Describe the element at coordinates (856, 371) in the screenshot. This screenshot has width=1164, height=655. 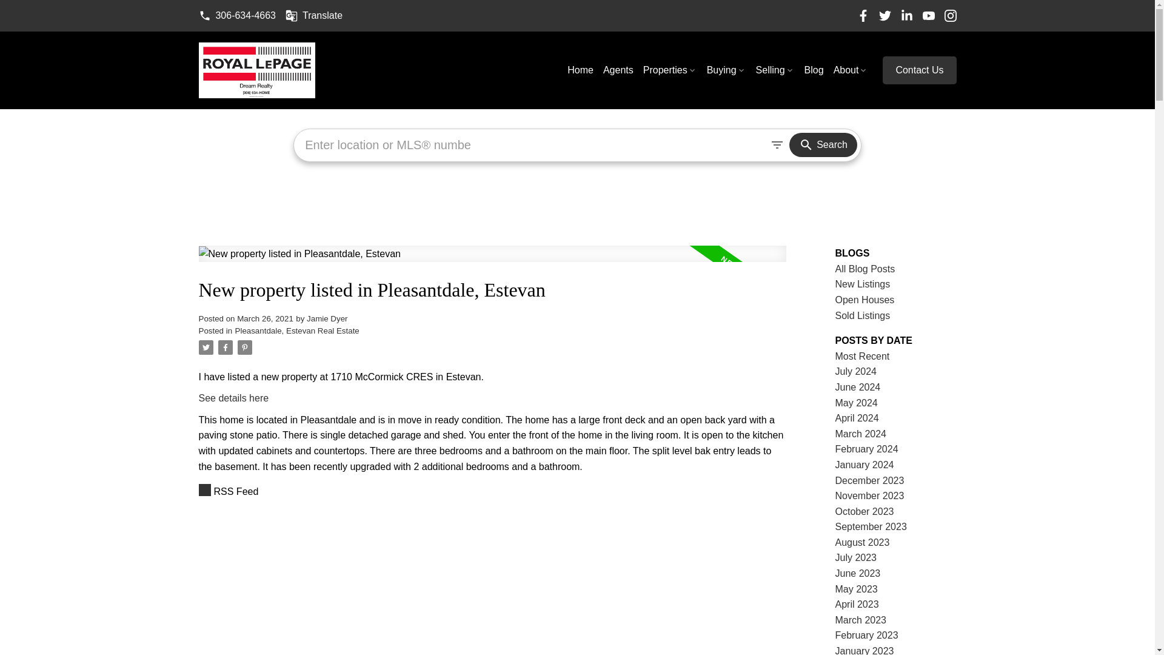
I see `July 2024` at that location.